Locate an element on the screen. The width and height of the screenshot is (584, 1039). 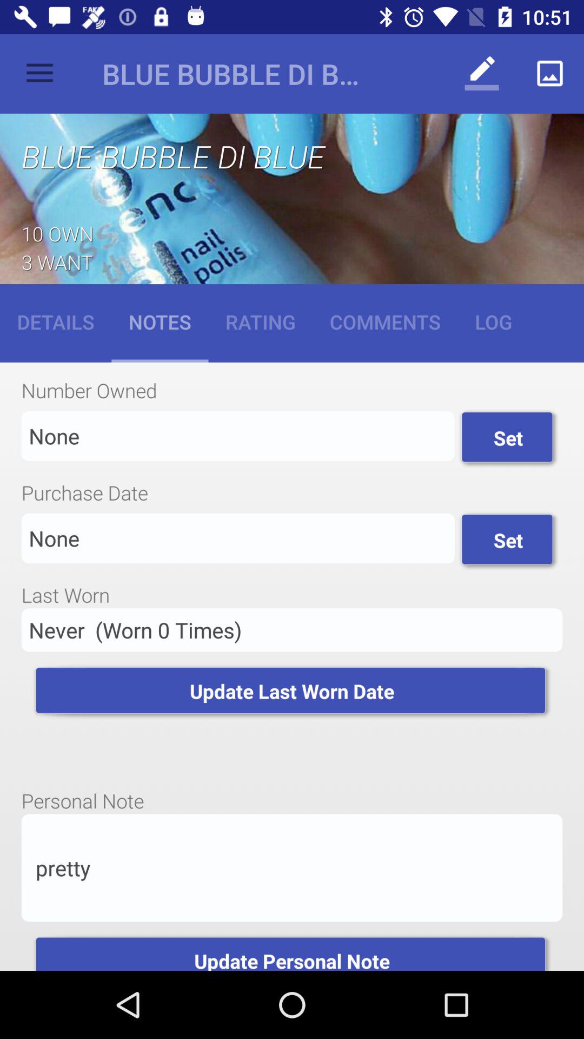
turn off item to the right of rating is located at coordinates (385, 321).